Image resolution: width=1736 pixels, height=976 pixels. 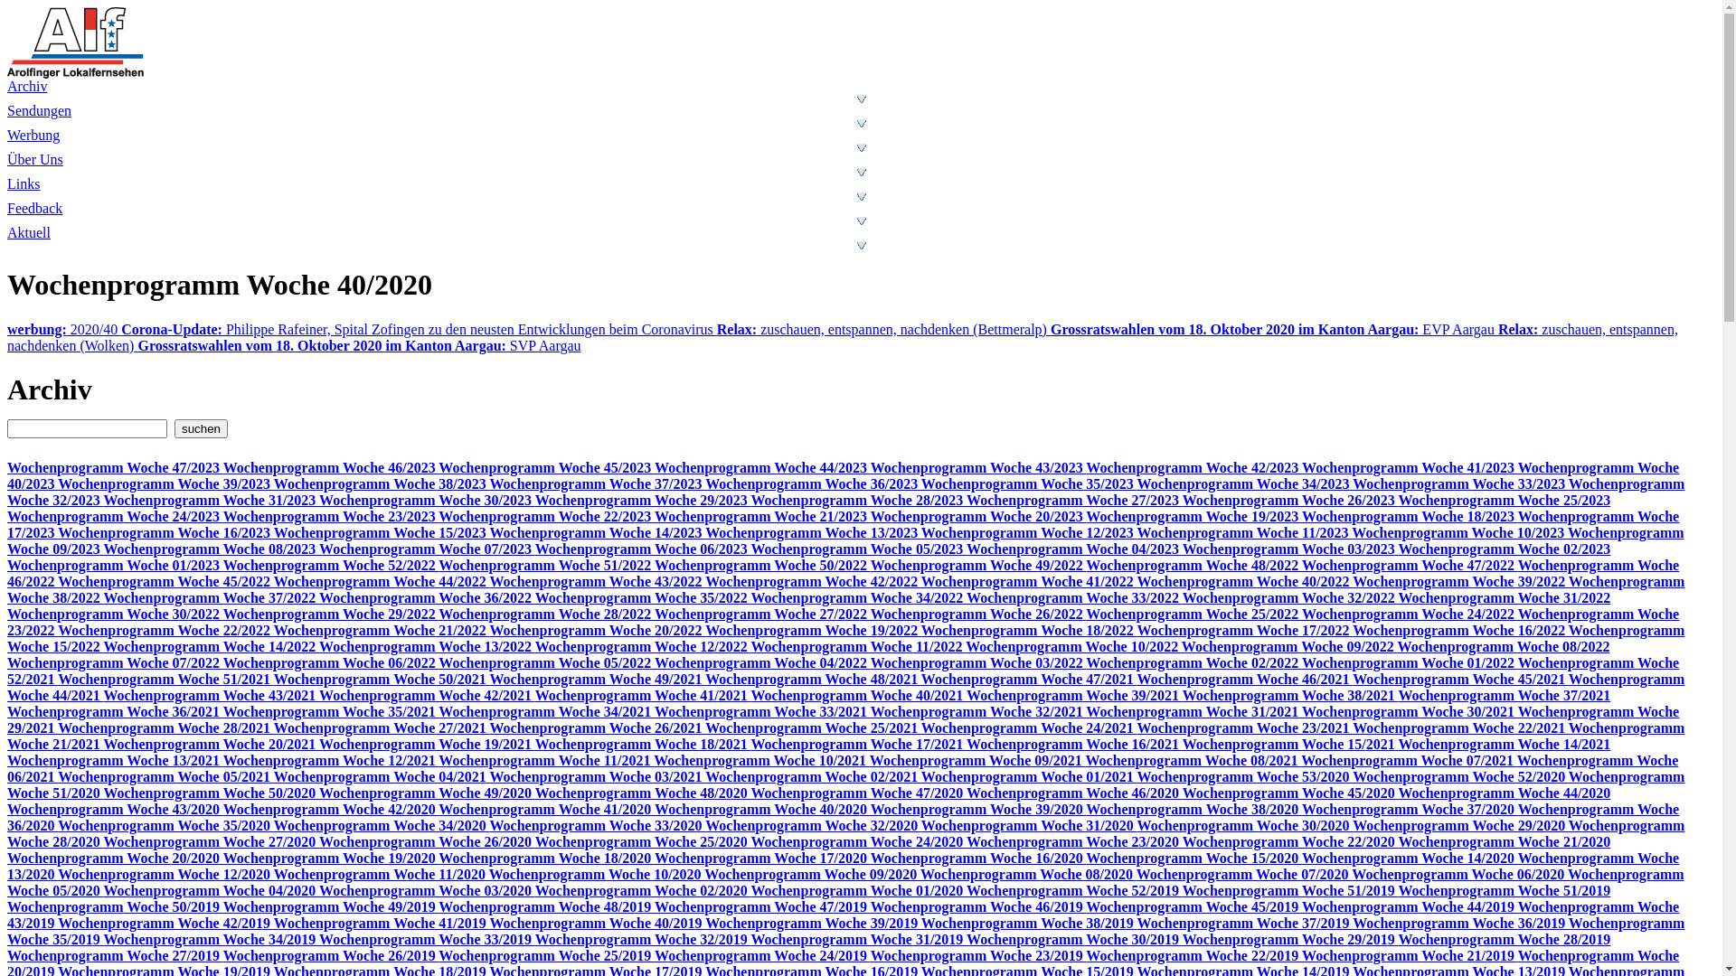 What do you see at coordinates (846, 833) in the screenshot?
I see `Wochenprogramm Woche 28/2020` at bounding box center [846, 833].